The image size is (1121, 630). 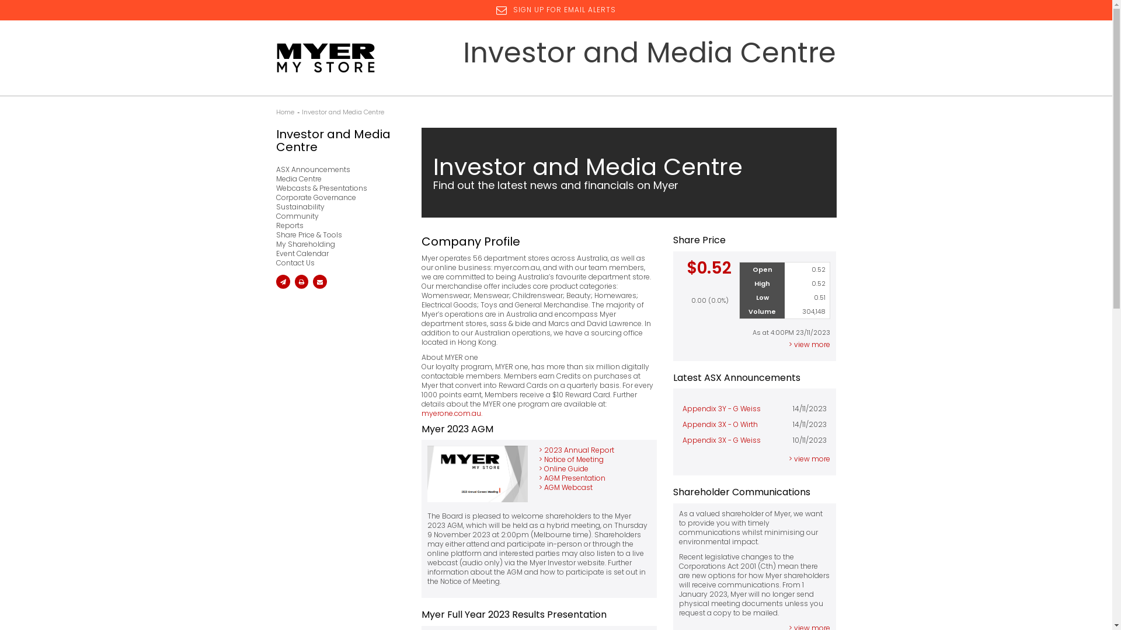 I want to click on myerone.com.au., so click(x=452, y=413).